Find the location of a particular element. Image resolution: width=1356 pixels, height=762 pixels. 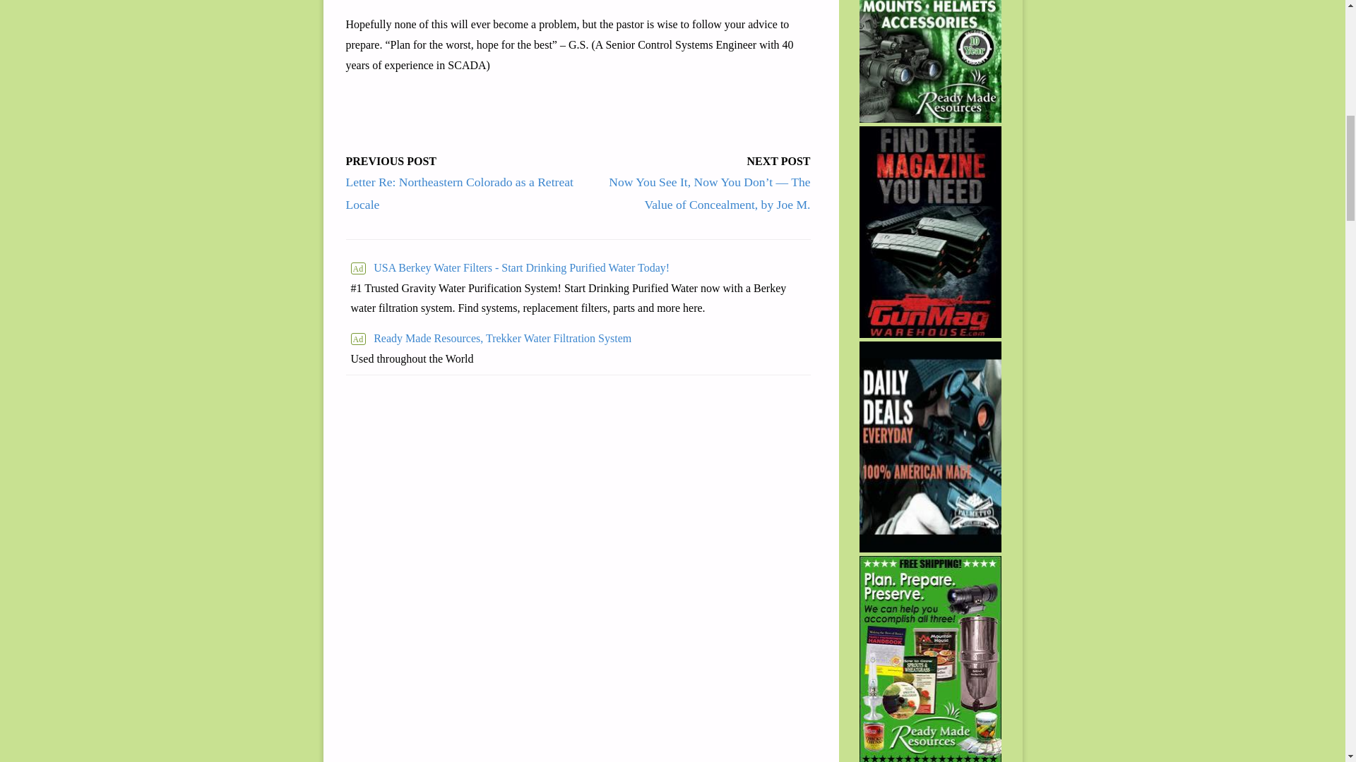

A Portable Water Treatment Plant is located at coordinates (490, 339).